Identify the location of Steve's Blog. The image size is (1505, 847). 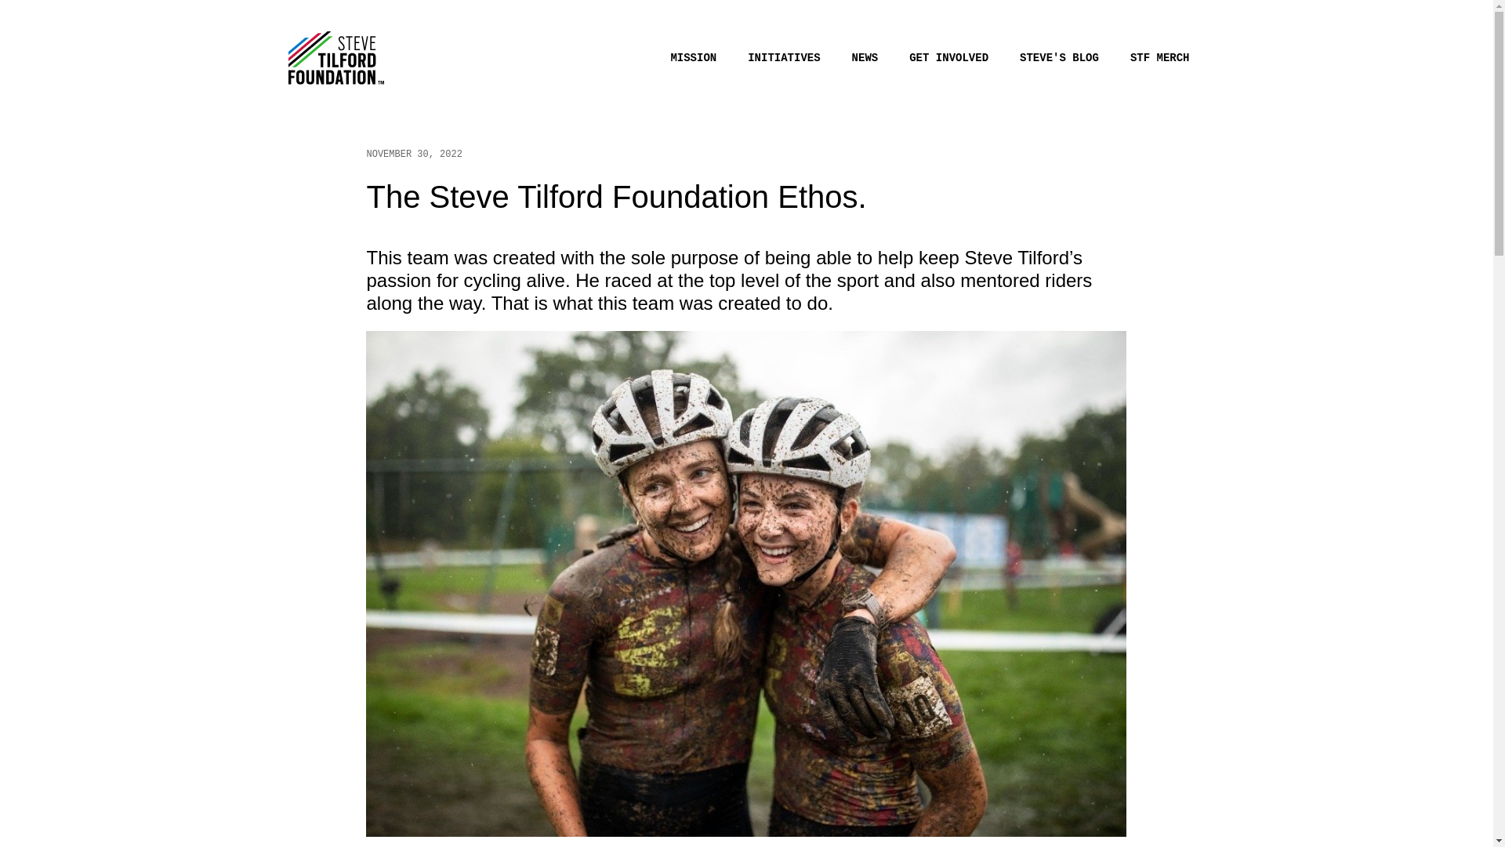
(1059, 58).